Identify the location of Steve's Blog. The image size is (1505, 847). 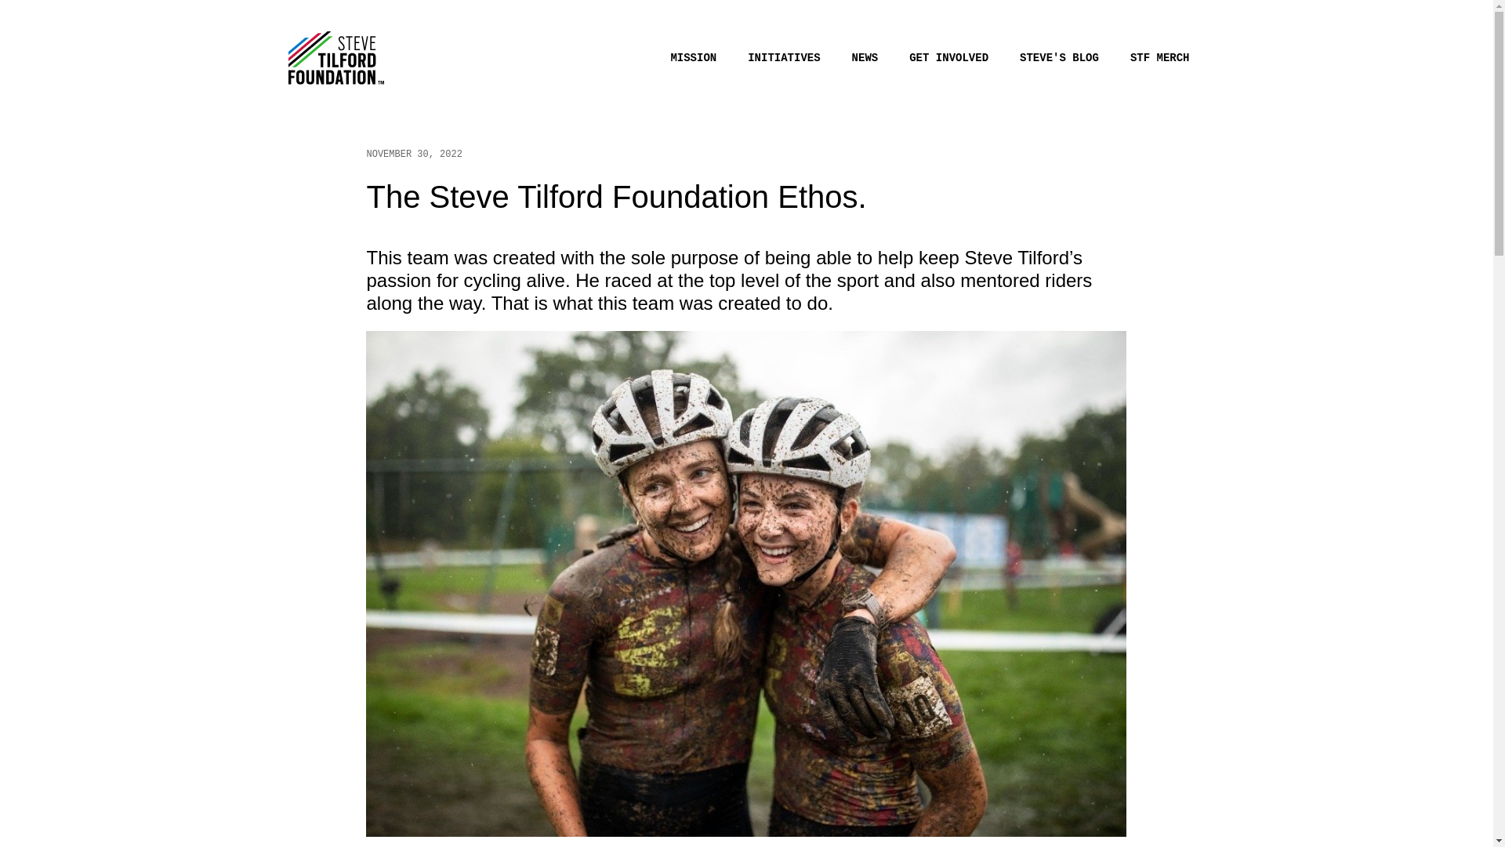
(1059, 58).